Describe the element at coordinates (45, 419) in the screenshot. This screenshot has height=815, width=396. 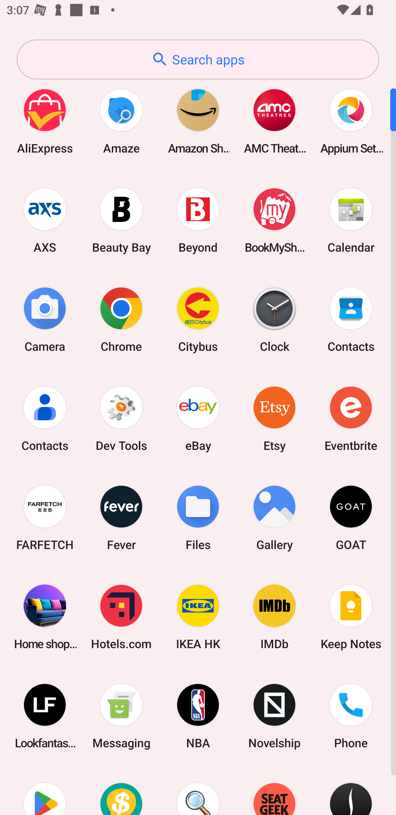
I see `Contacts` at that location.